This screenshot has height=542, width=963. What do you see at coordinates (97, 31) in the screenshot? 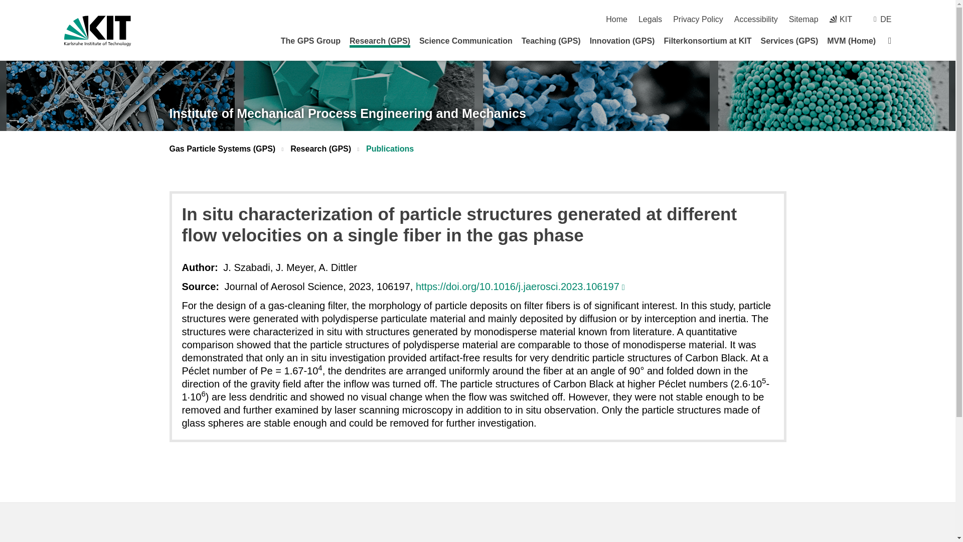
I see `KIT-Homepage` at bounding box center [97, 31].